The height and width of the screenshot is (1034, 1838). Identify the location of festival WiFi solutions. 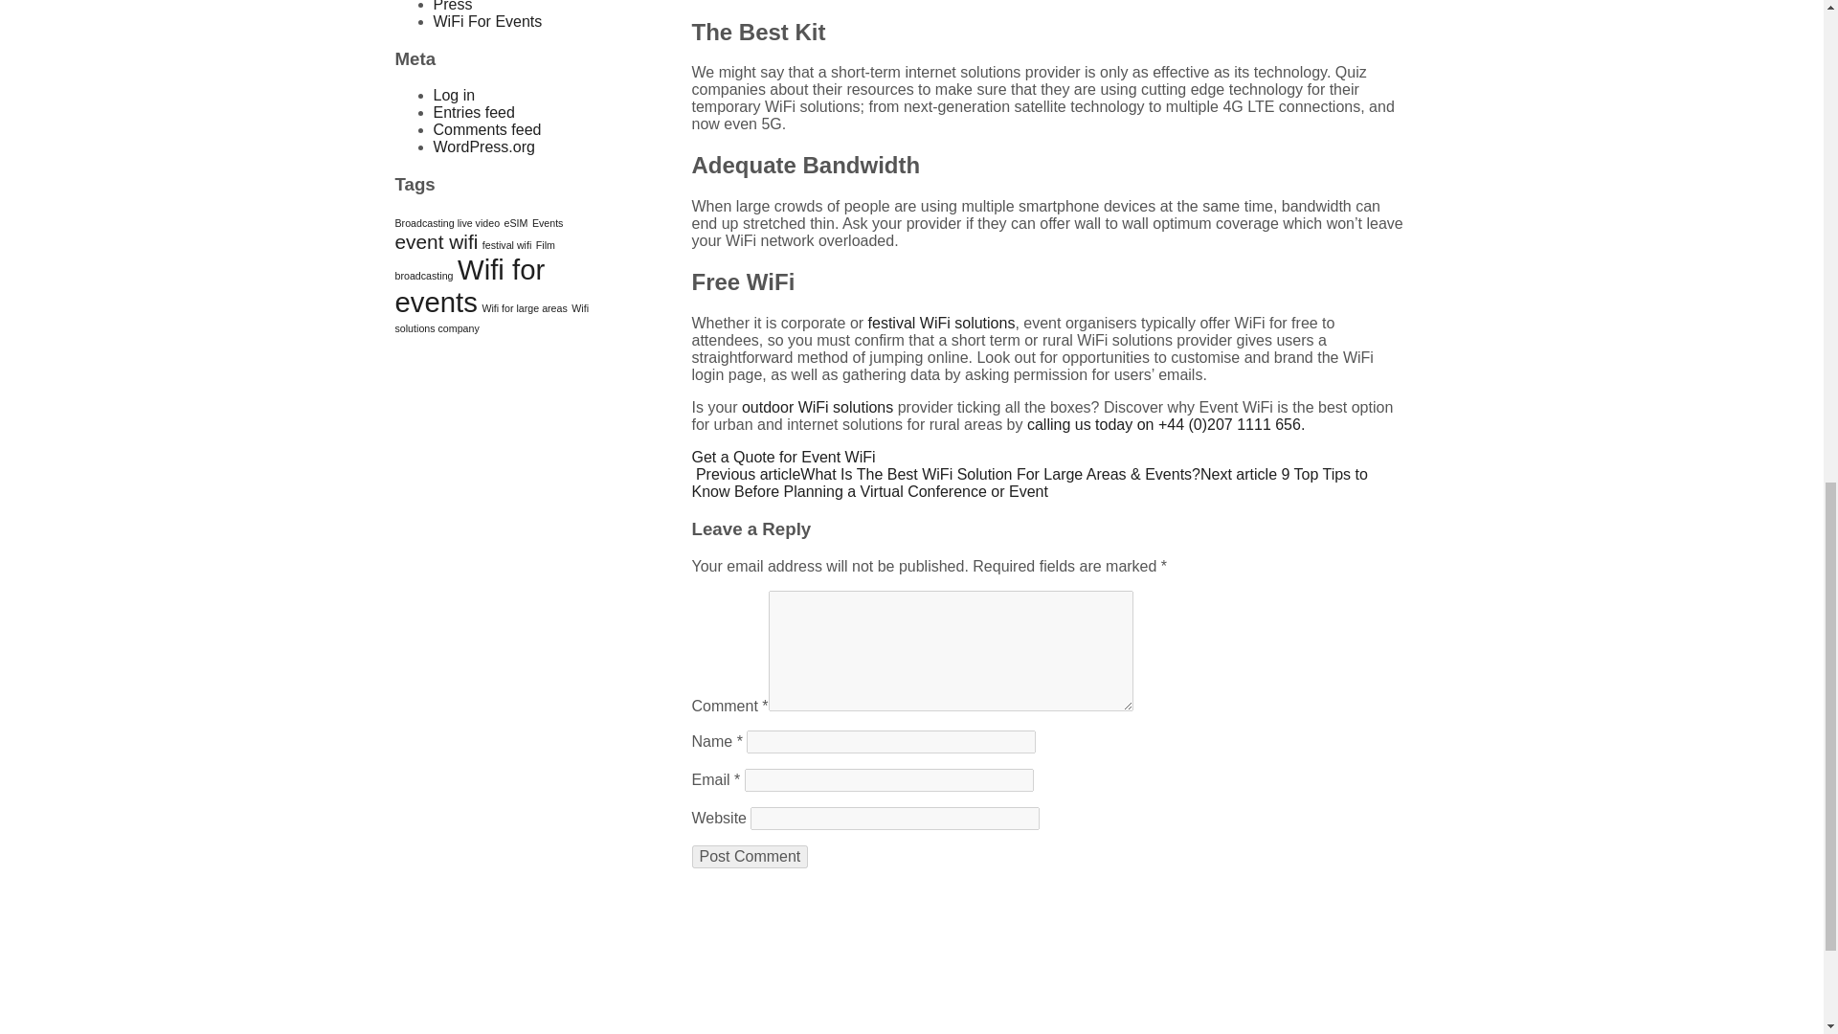
(942, 323).